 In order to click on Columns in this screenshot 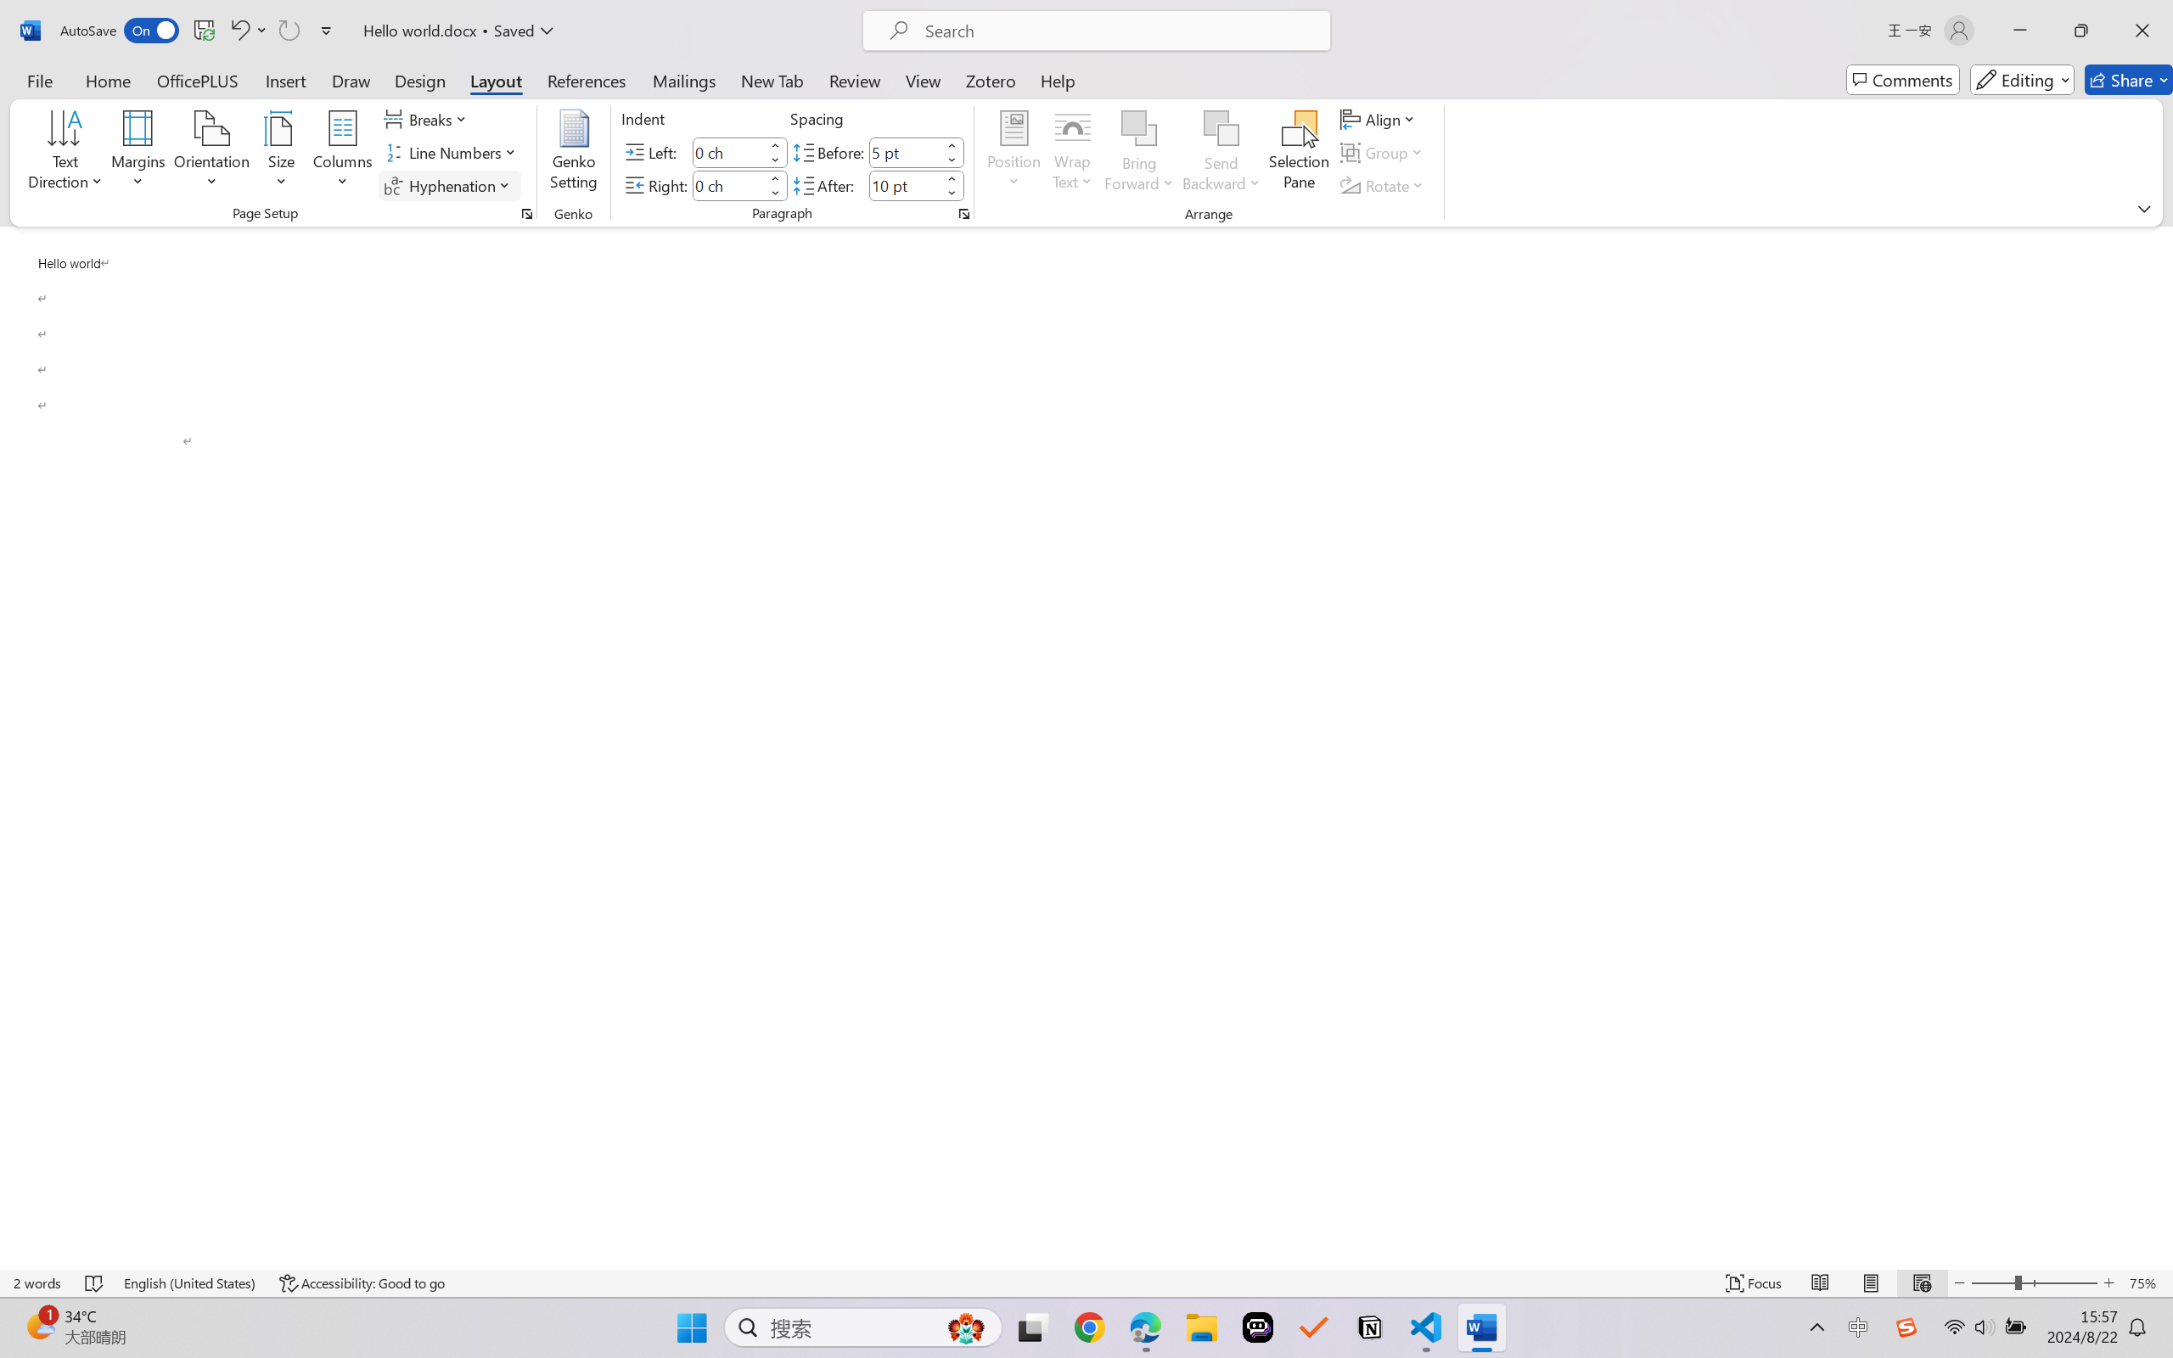, I will do `click(343, 153)`.